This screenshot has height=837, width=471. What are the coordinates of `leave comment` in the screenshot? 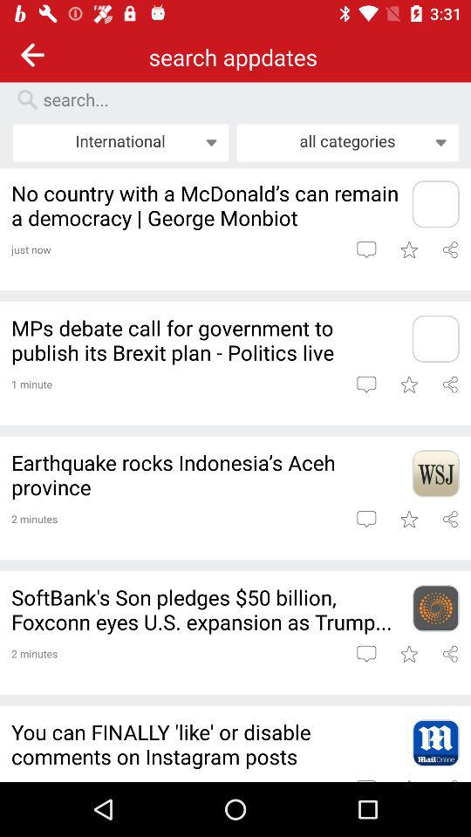 It's located at (366, 249).